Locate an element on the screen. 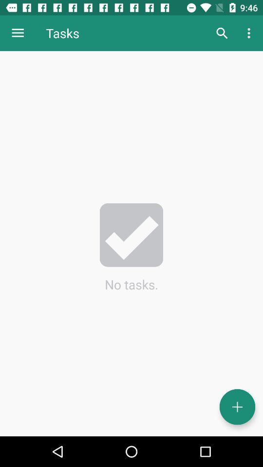 The height and width of the screenshot is (467, 263). tap the icon to the right of tasks item is located at coordinates (222, 33).